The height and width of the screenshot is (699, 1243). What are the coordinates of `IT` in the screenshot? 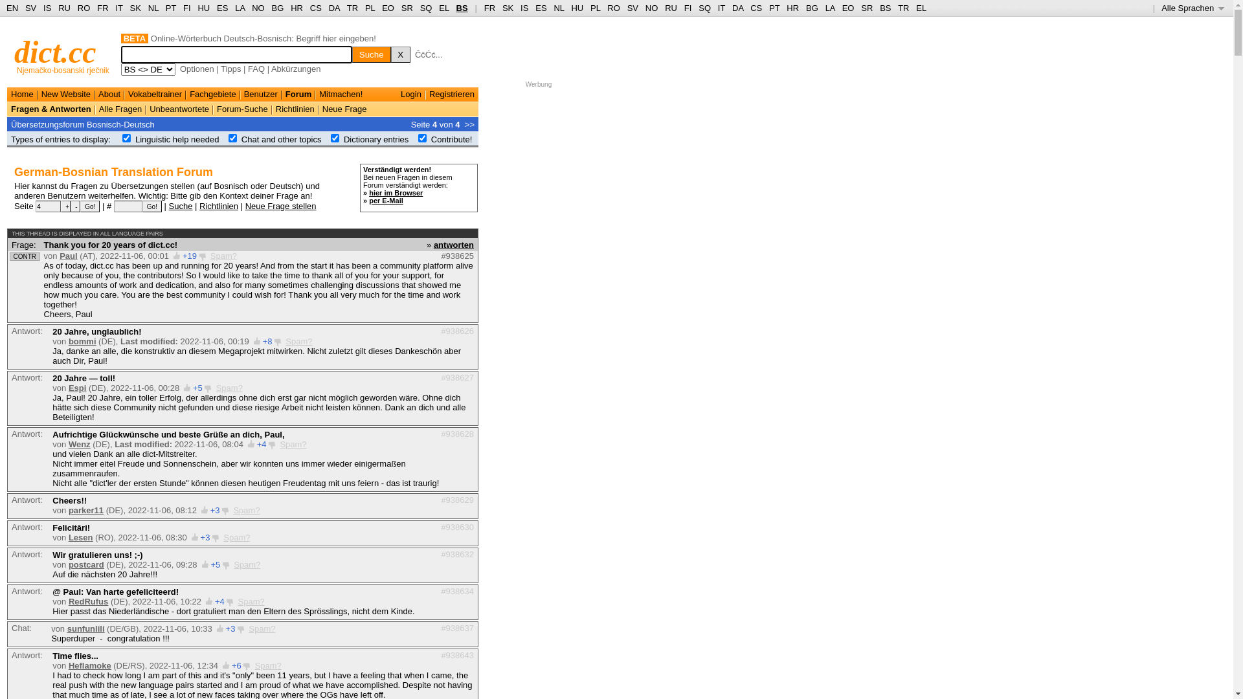 It's located at (119, 8).